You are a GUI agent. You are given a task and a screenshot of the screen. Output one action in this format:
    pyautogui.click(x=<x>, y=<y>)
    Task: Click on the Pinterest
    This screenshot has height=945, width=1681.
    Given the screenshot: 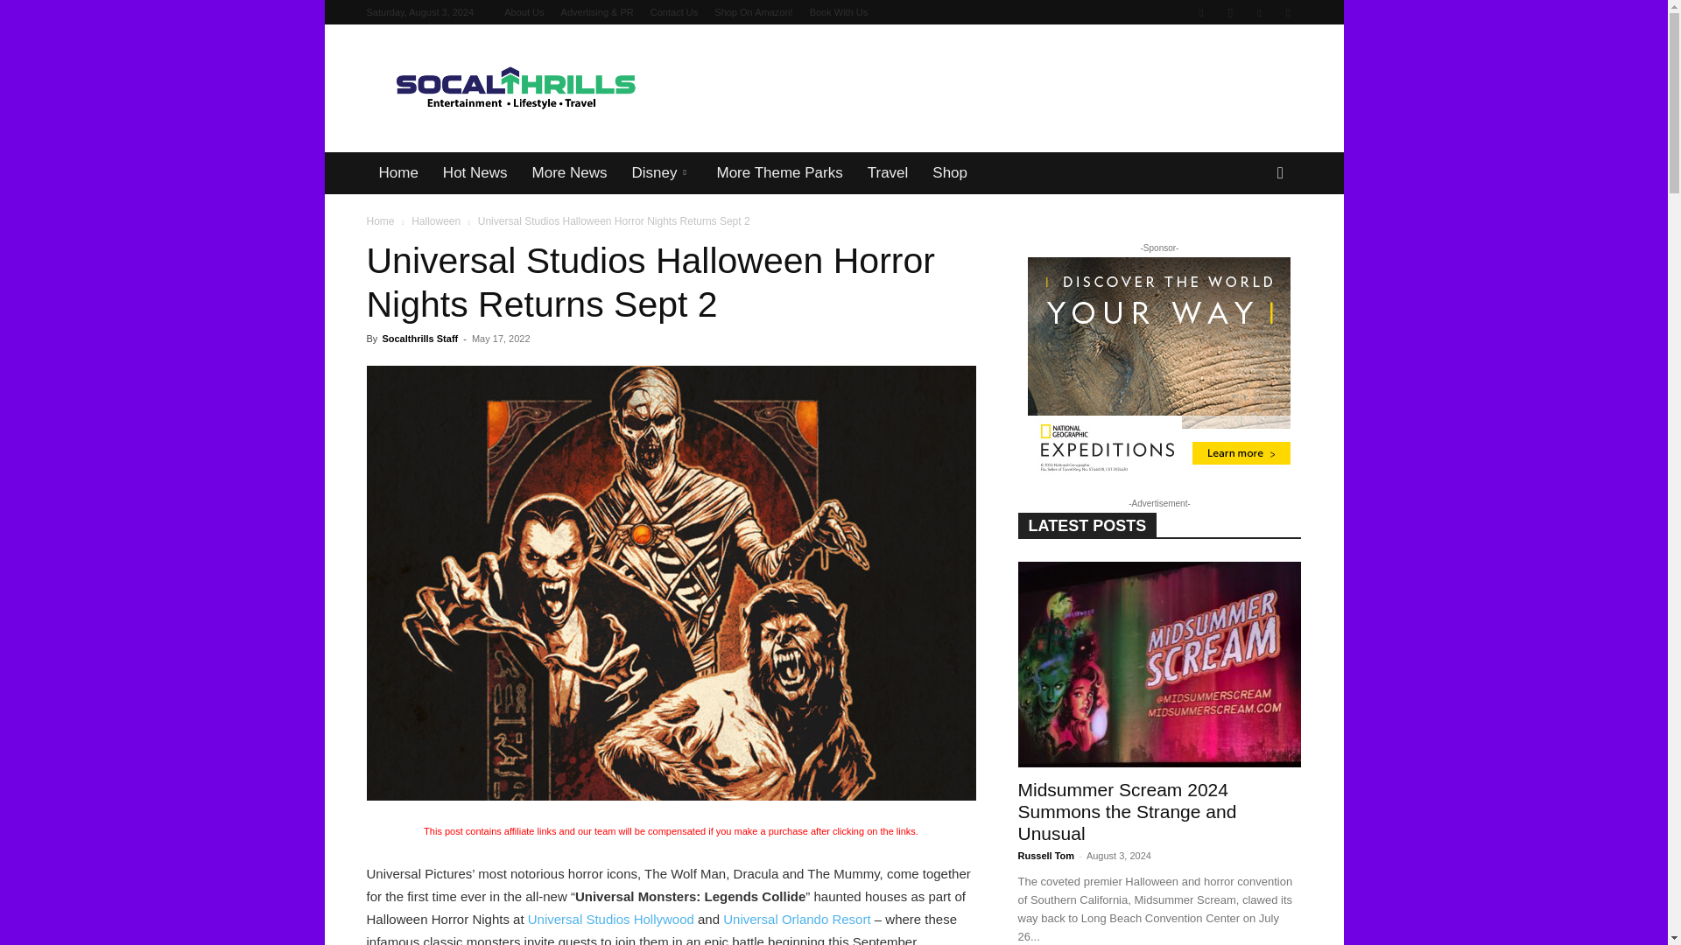 What is the action you would take?
    pyautogui.click(x=1259, y=12)
    